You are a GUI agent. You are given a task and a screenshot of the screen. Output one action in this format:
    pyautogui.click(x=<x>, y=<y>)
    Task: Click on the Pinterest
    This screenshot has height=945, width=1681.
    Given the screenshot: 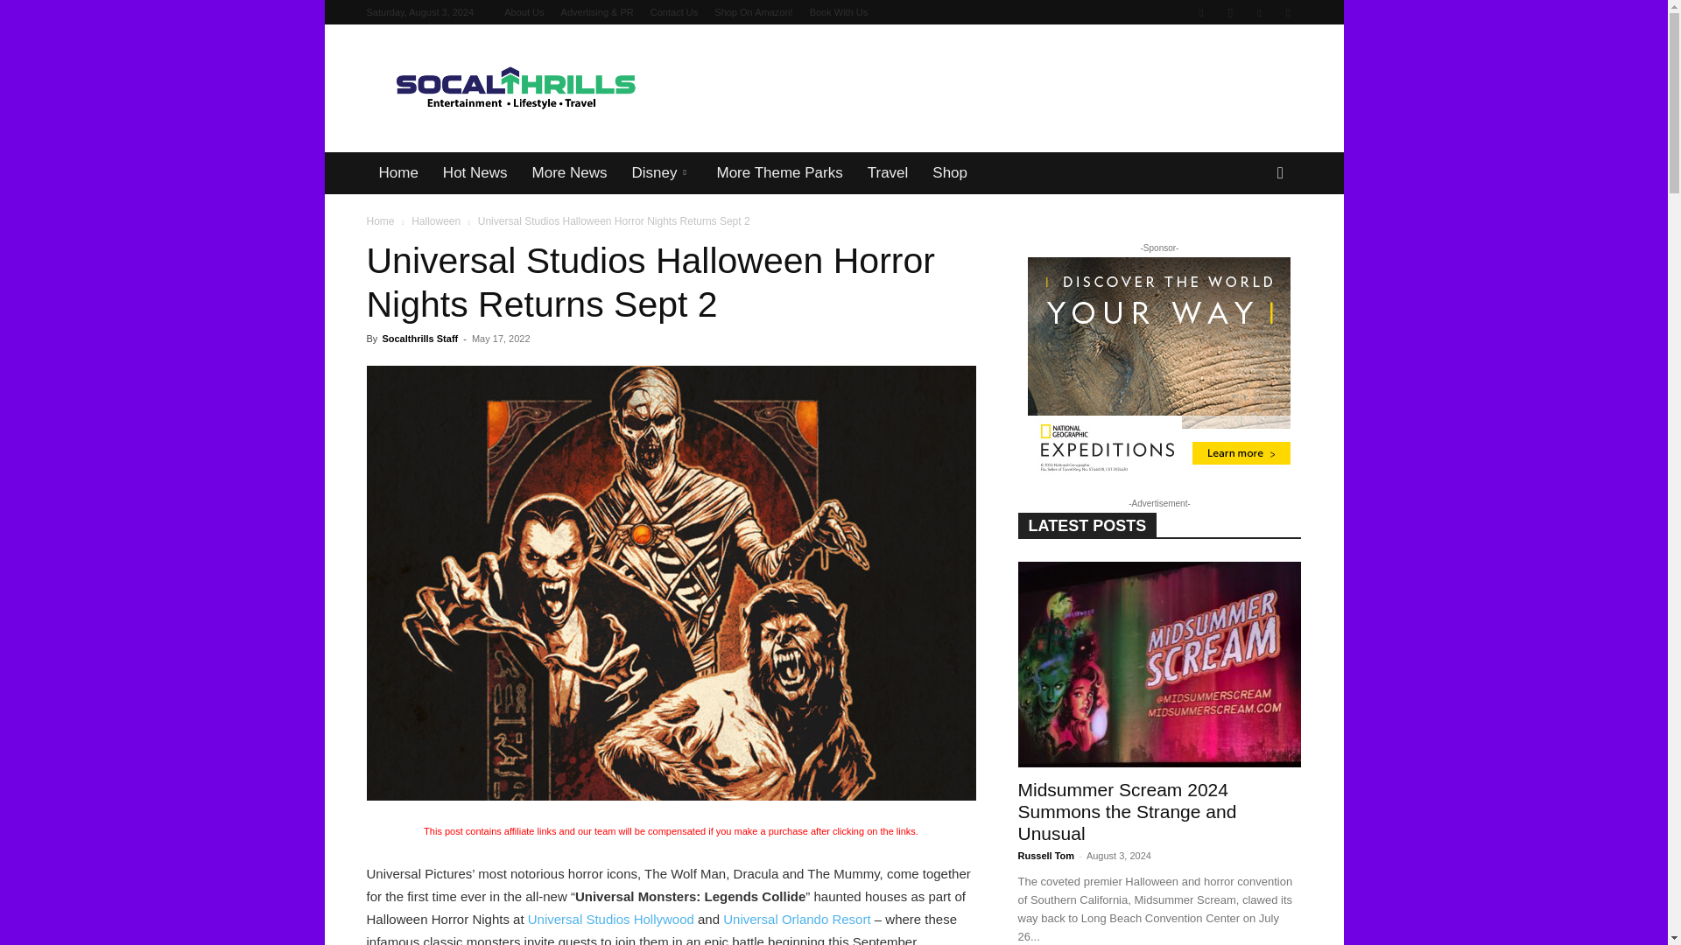 What is the action you would take?
    pyautogui.click(x=1259, y=12)
    